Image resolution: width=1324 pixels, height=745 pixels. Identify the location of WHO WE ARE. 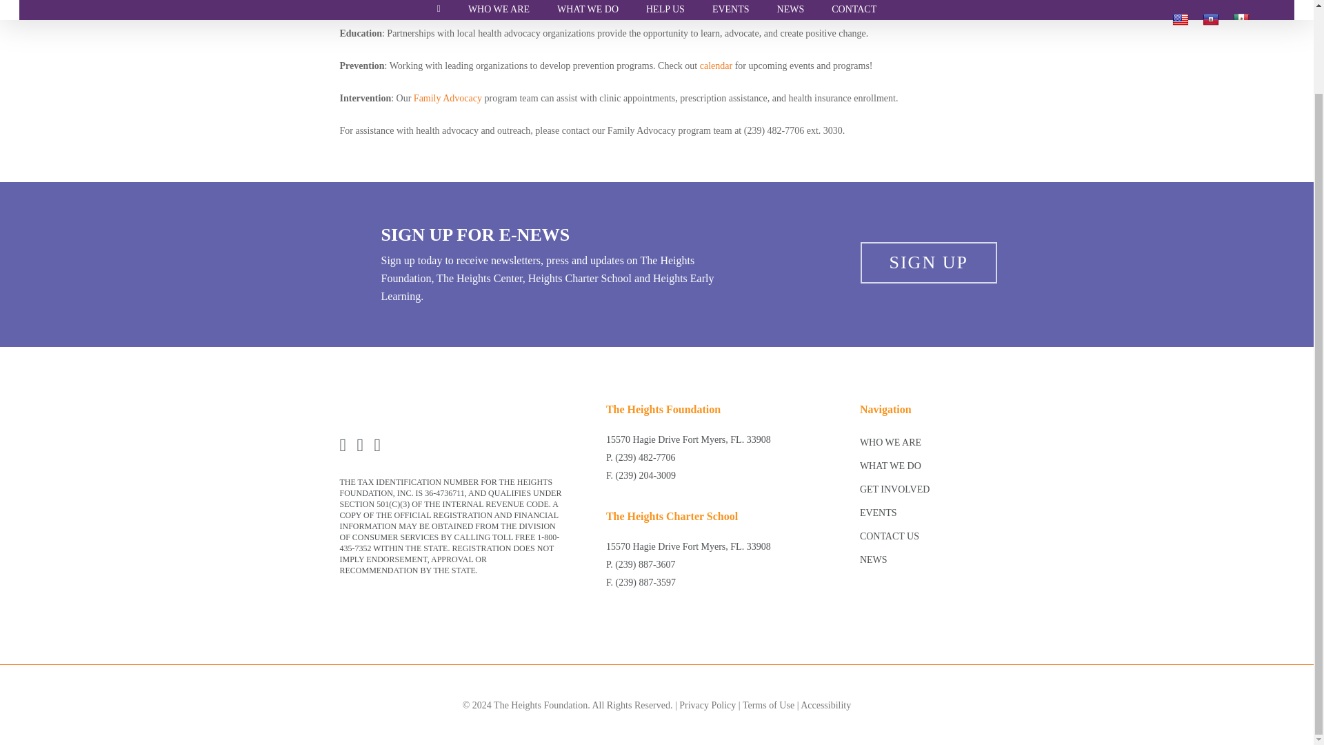
(498, 10).